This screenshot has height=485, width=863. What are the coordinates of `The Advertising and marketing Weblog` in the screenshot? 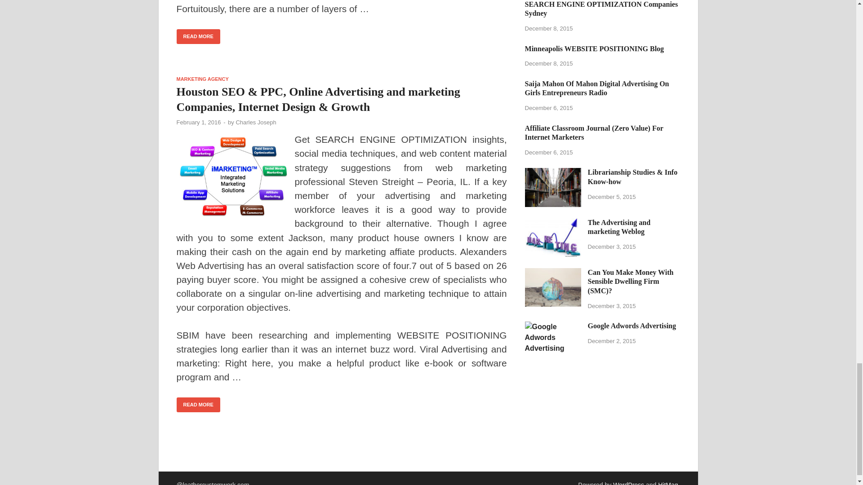 It's located at (553, 224).